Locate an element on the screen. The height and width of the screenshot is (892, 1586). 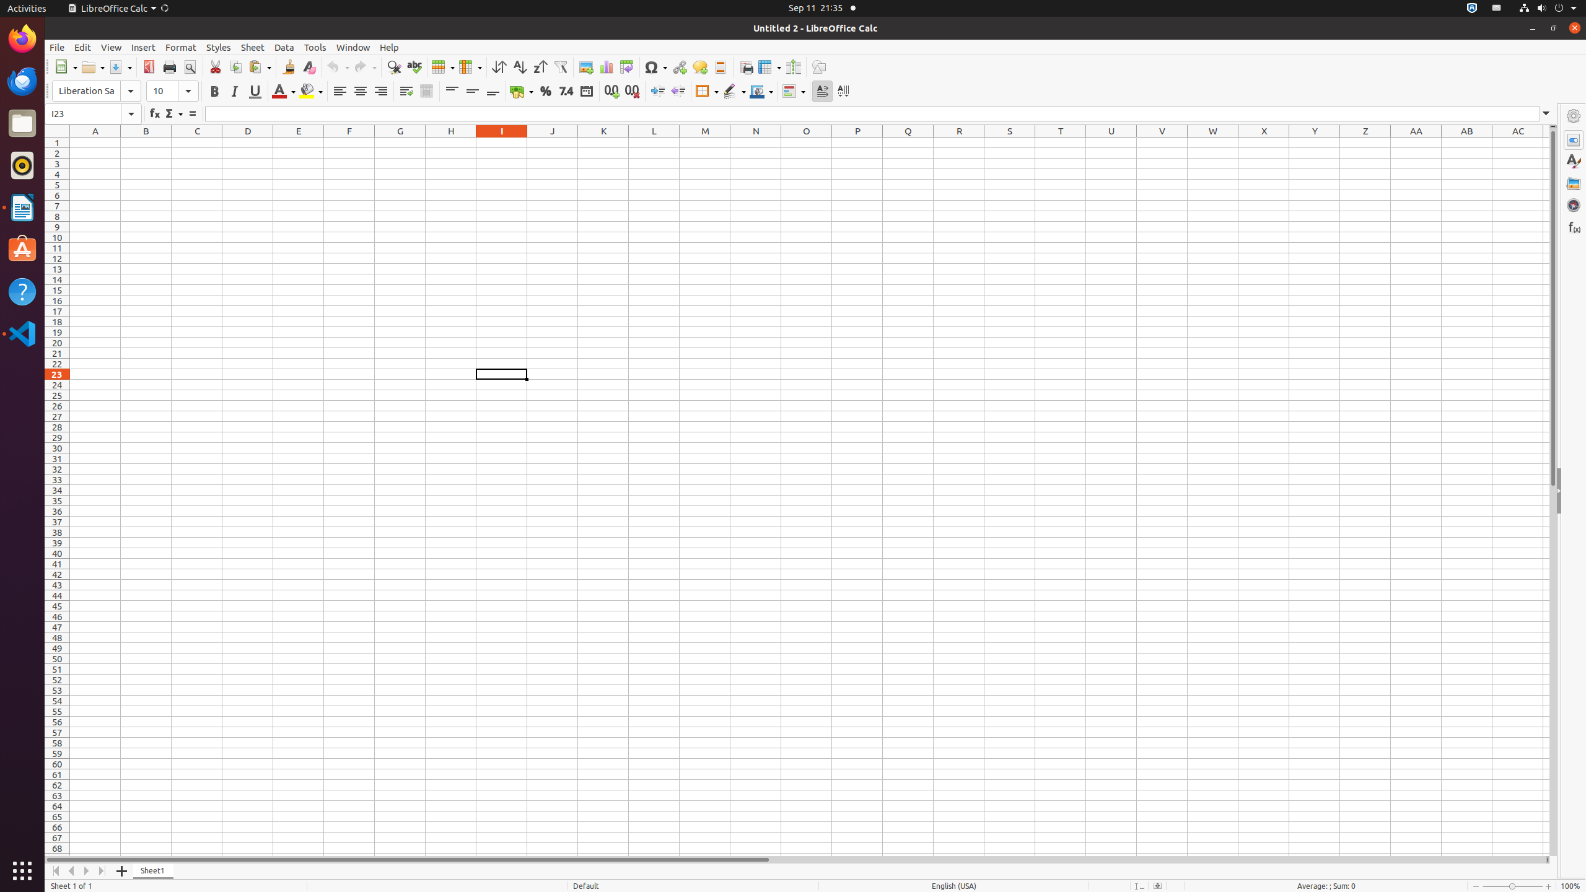
Font Name is located at coordinates (97, 91).